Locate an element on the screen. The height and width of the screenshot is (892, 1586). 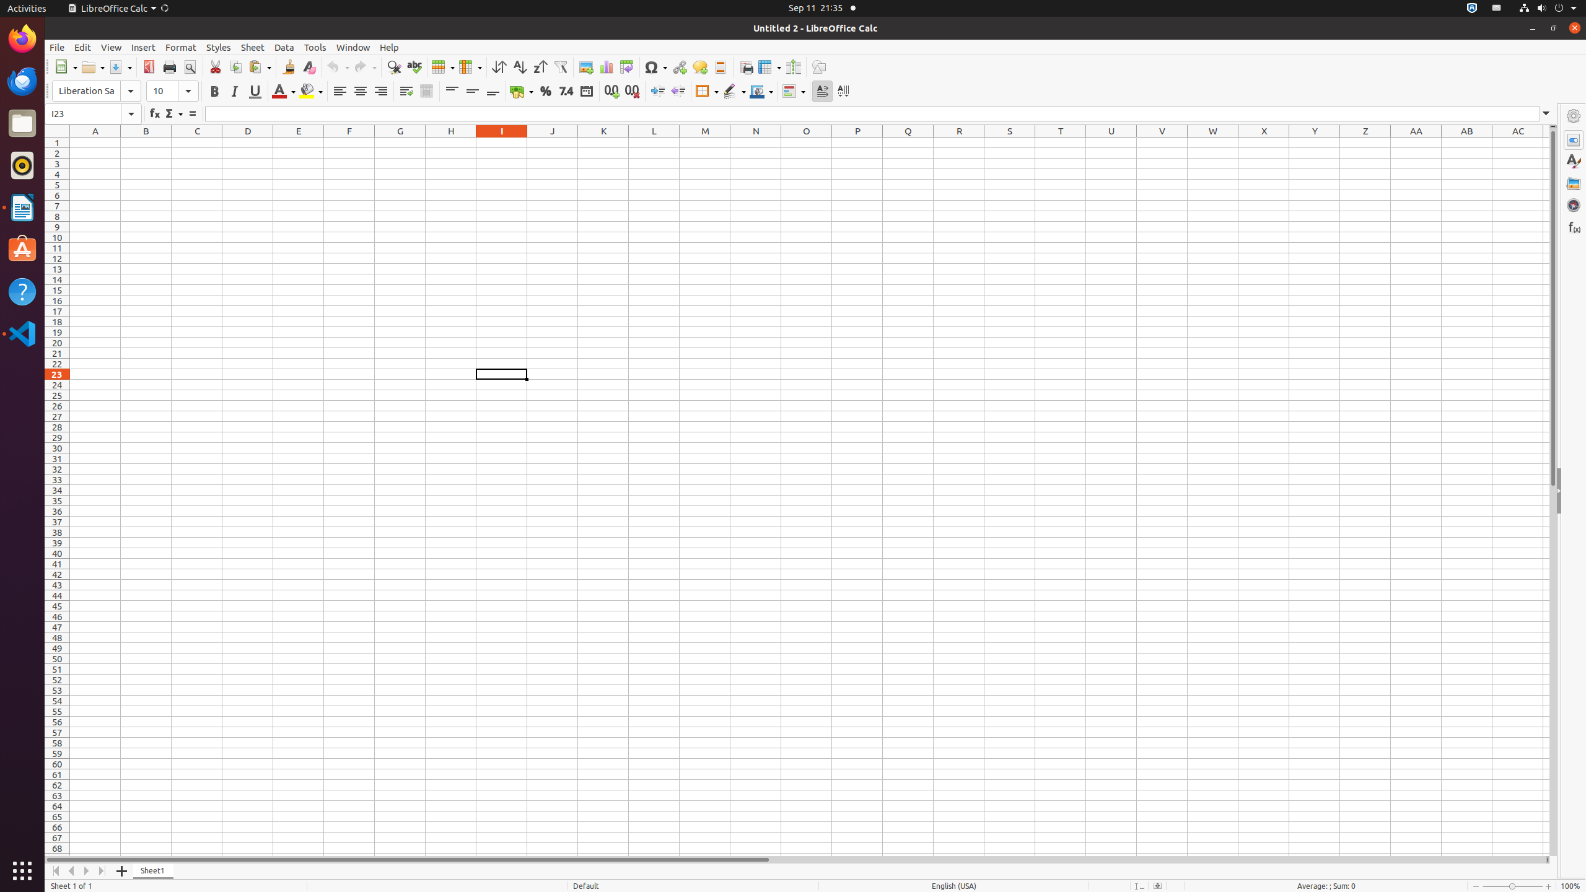
Font Name is located at coordinates (97, 91).